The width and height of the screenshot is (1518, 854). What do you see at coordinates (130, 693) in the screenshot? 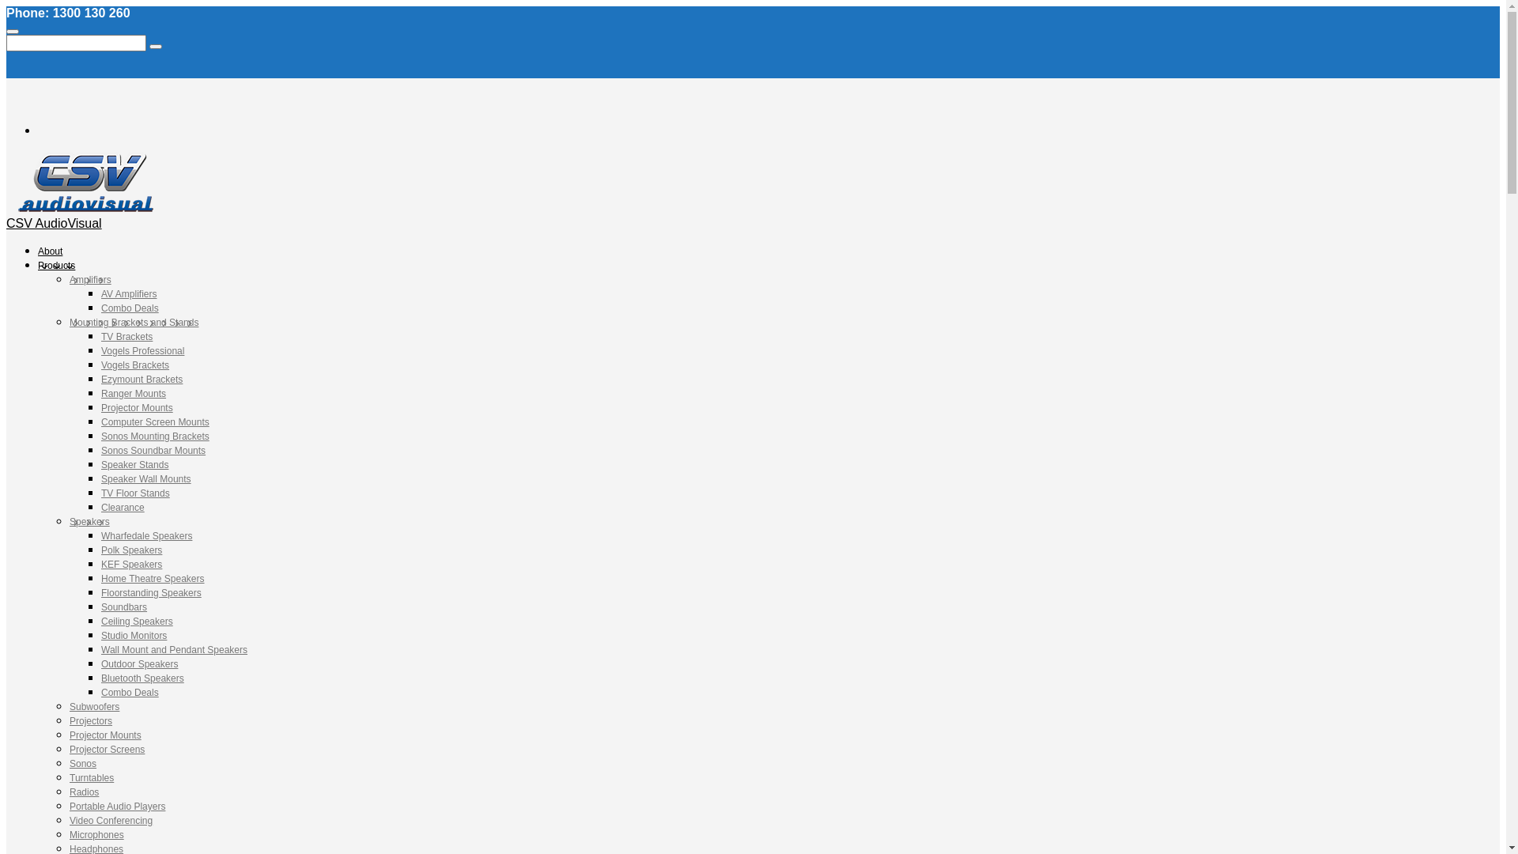
I see `Combo Deals` at bounding box center [130, 693].